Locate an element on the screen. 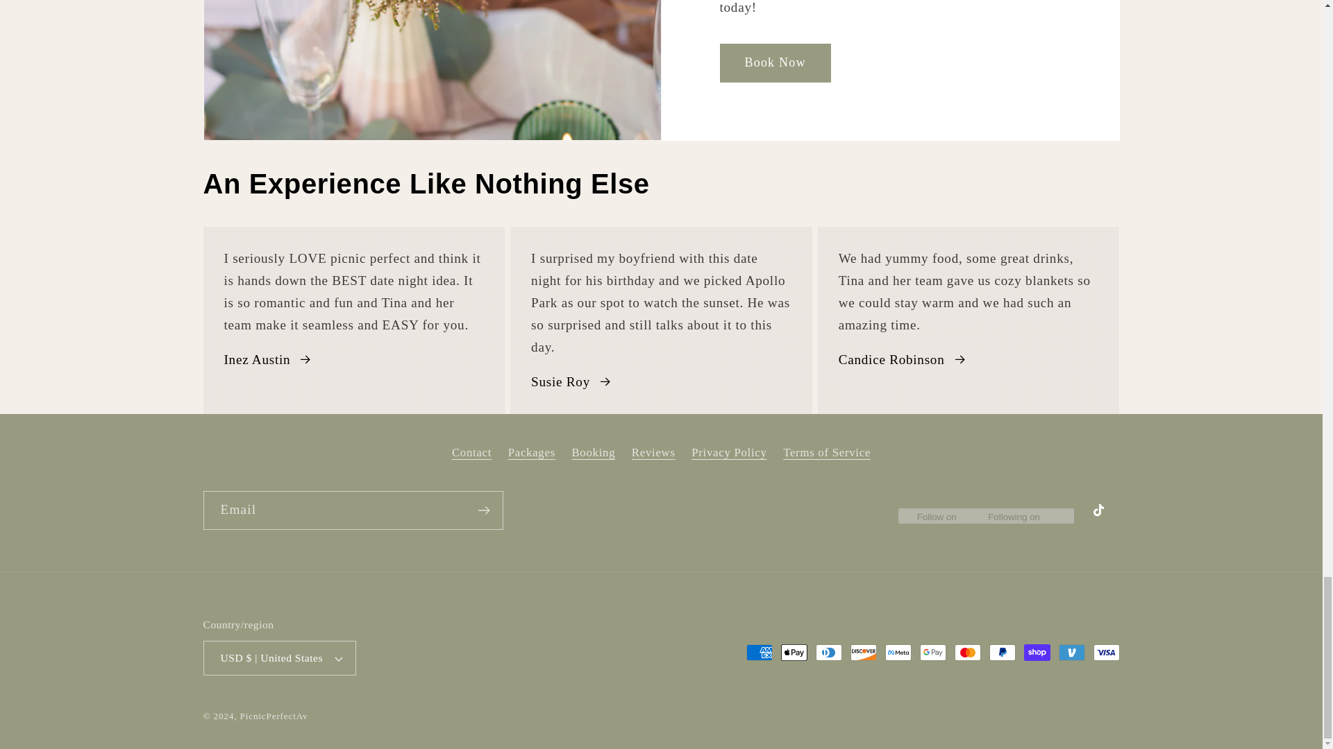 The height and width of the screenshot is (749, 1333). Contact is located at coordinates (471, 455).